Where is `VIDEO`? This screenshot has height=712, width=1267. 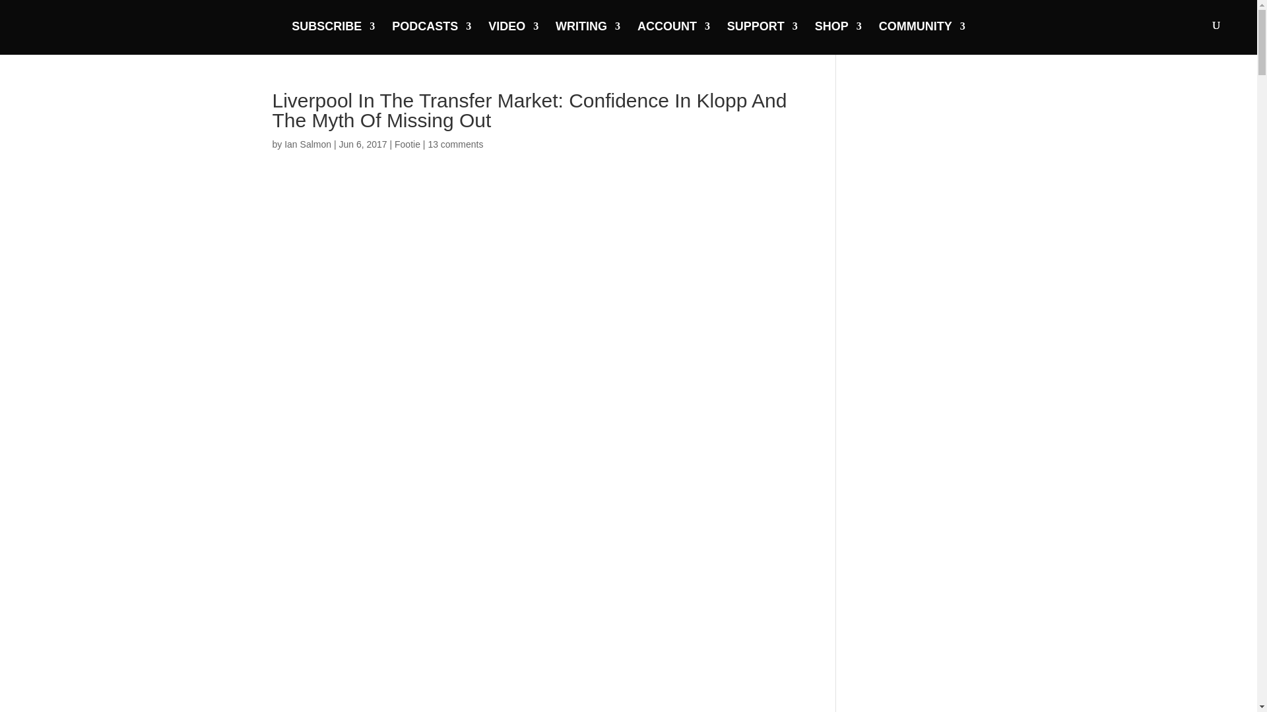
VIDEO is located at coordinates (513, 37).